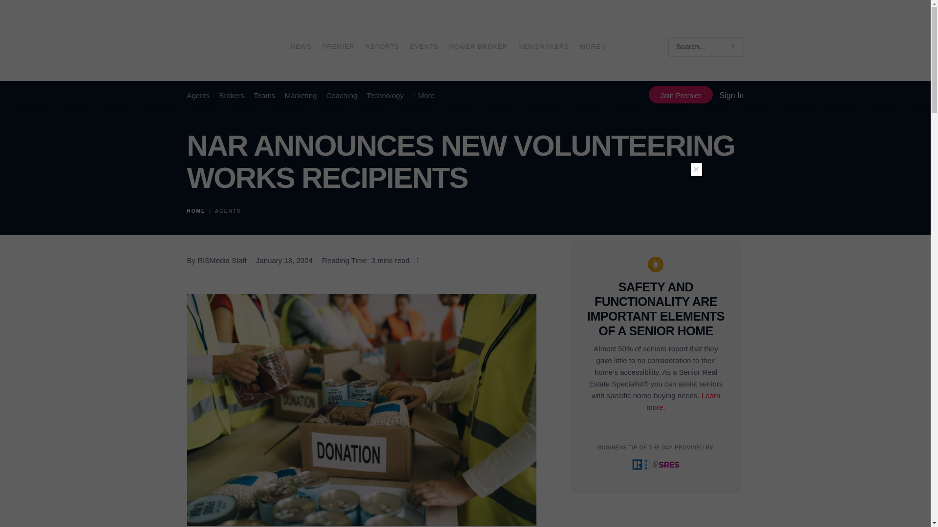 This screenshot has height=527, width=938. What do you see at coordinates (301, 96) in the screenshot?
I see `Marketing` at bounding box center [301, 96].